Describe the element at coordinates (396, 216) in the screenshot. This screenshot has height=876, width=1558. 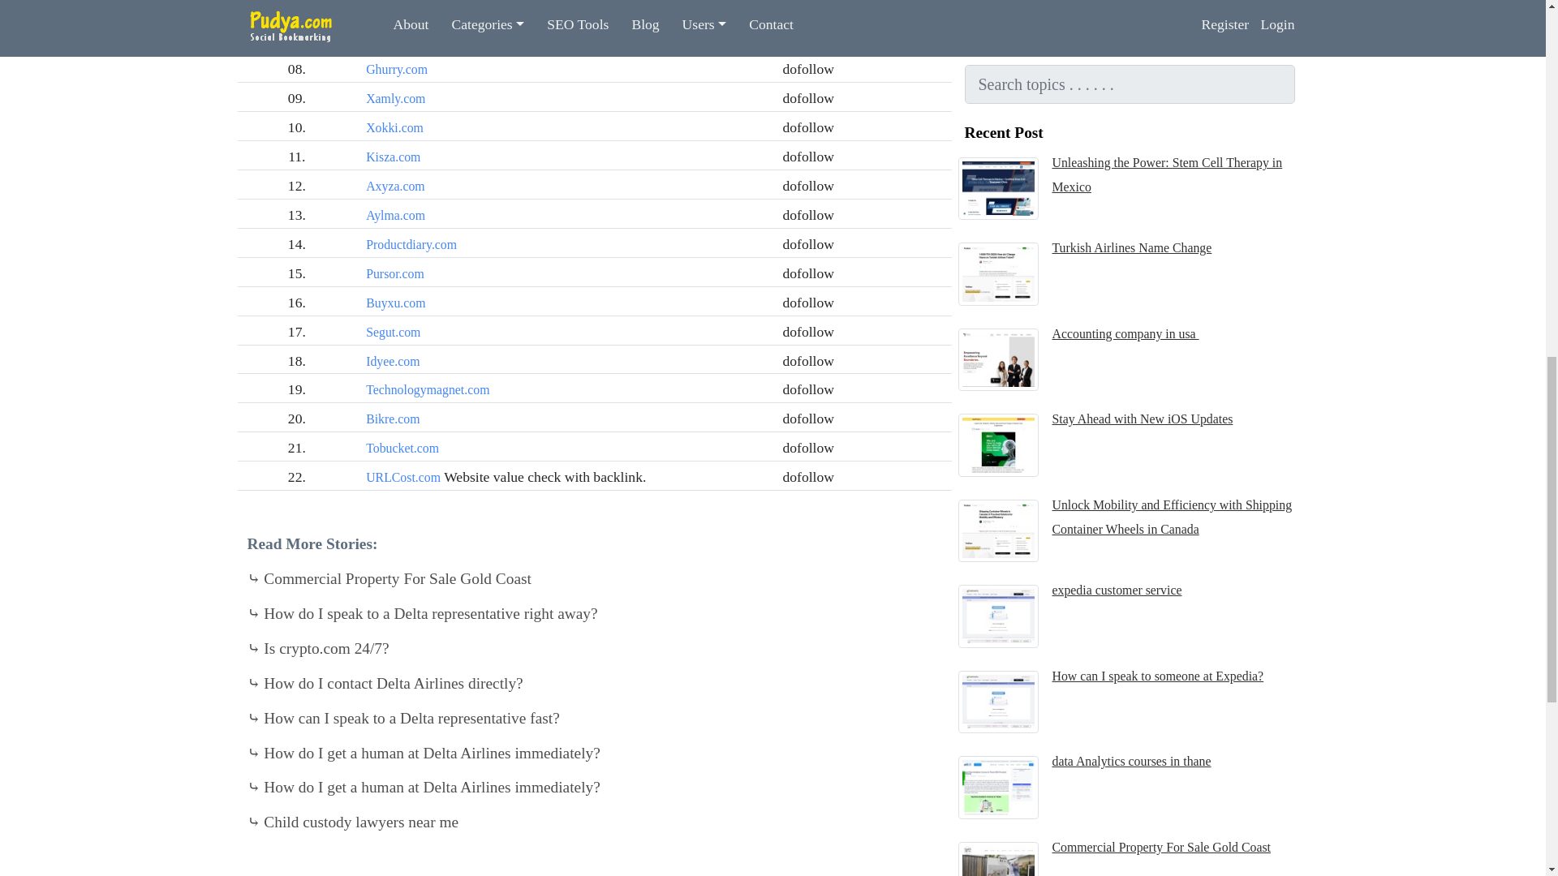
I see `Aylma.com` at that location.